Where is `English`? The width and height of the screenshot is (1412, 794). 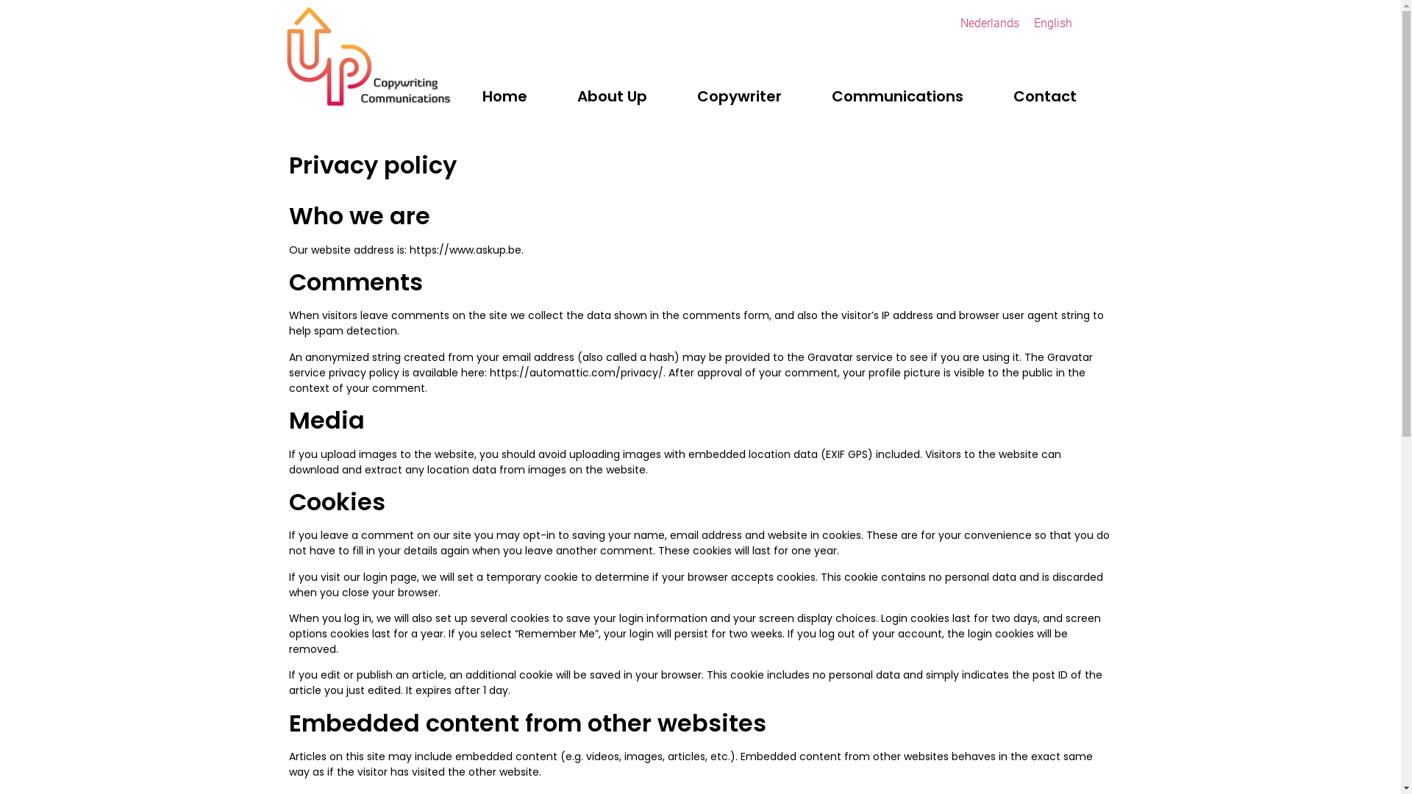
English is located at coordinates (1053, 24).